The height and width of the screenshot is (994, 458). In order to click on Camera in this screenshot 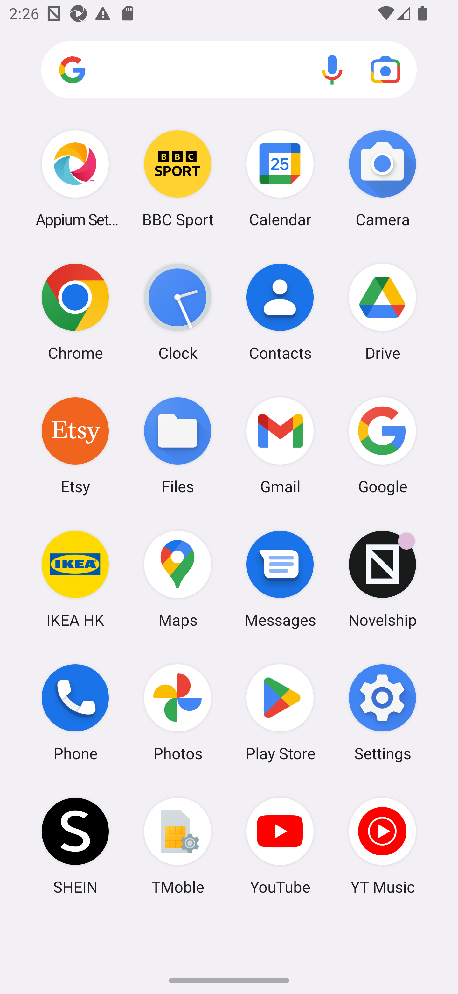, I will do `click(382, 178)`.